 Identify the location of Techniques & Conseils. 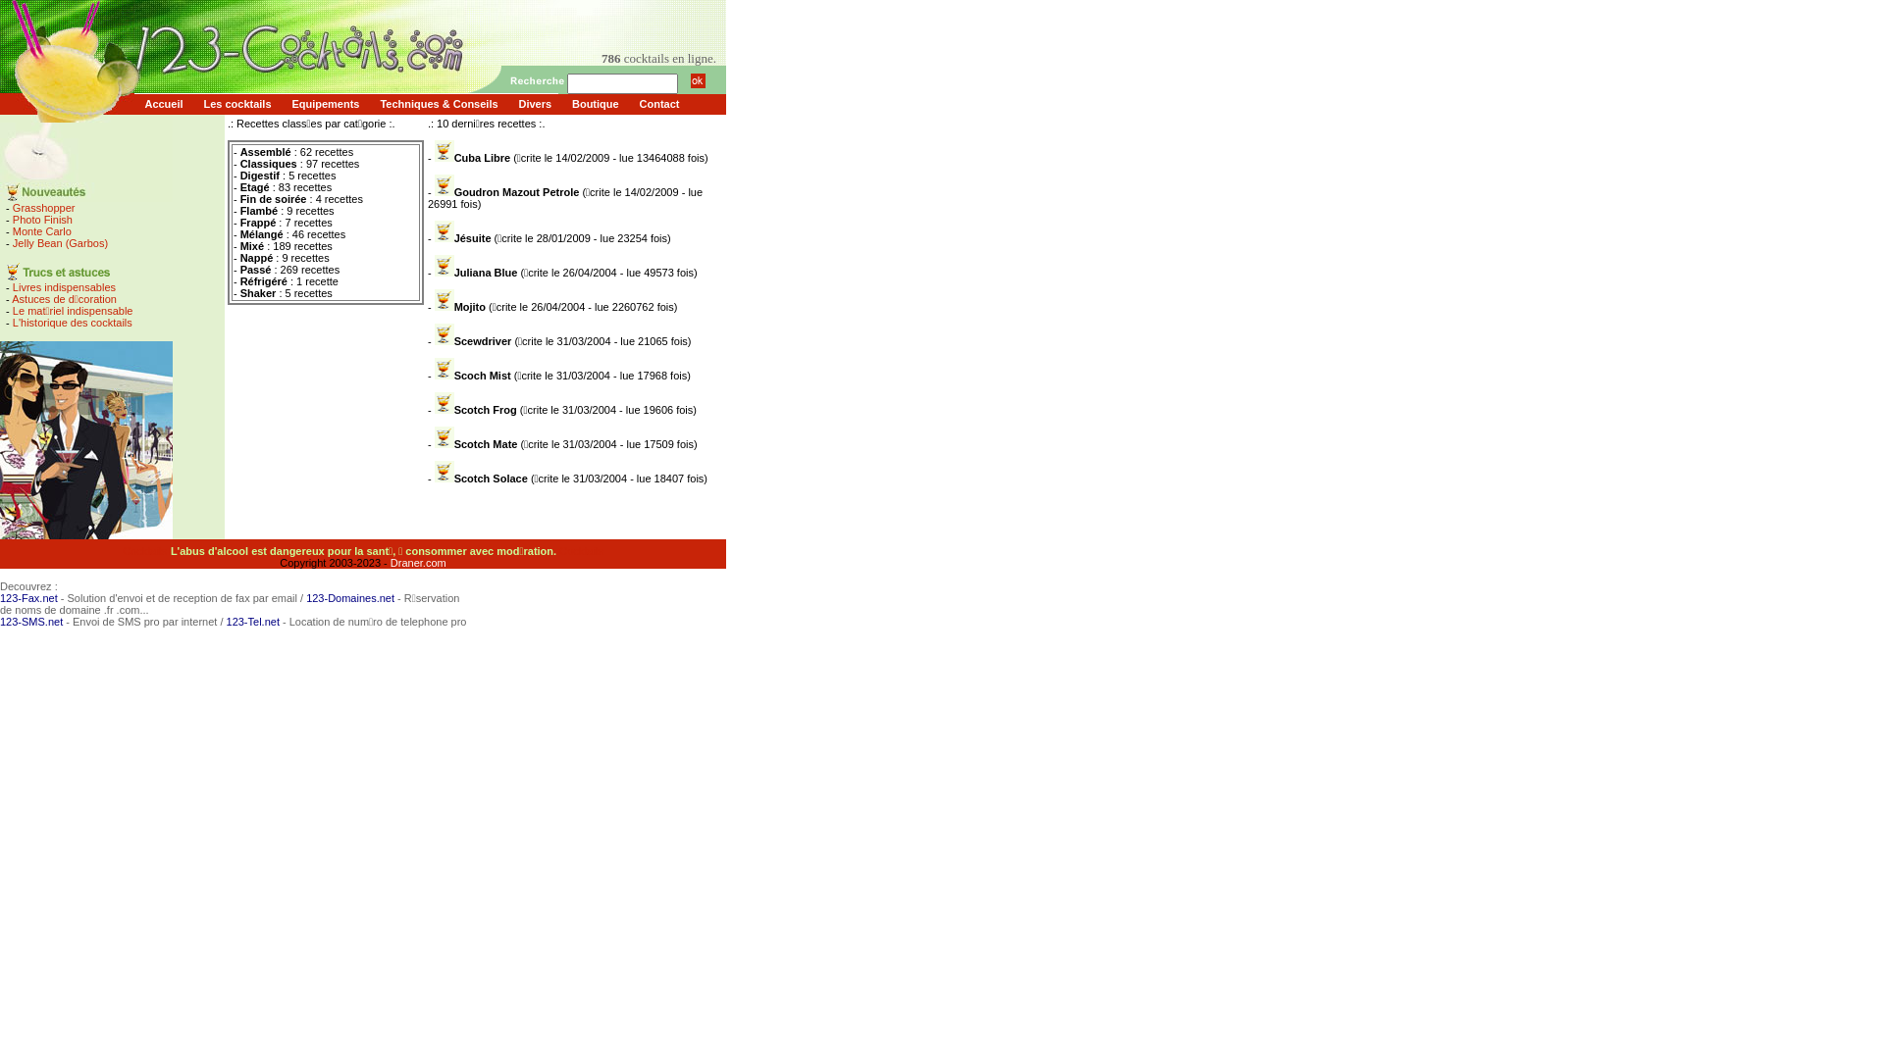
(440, 104).